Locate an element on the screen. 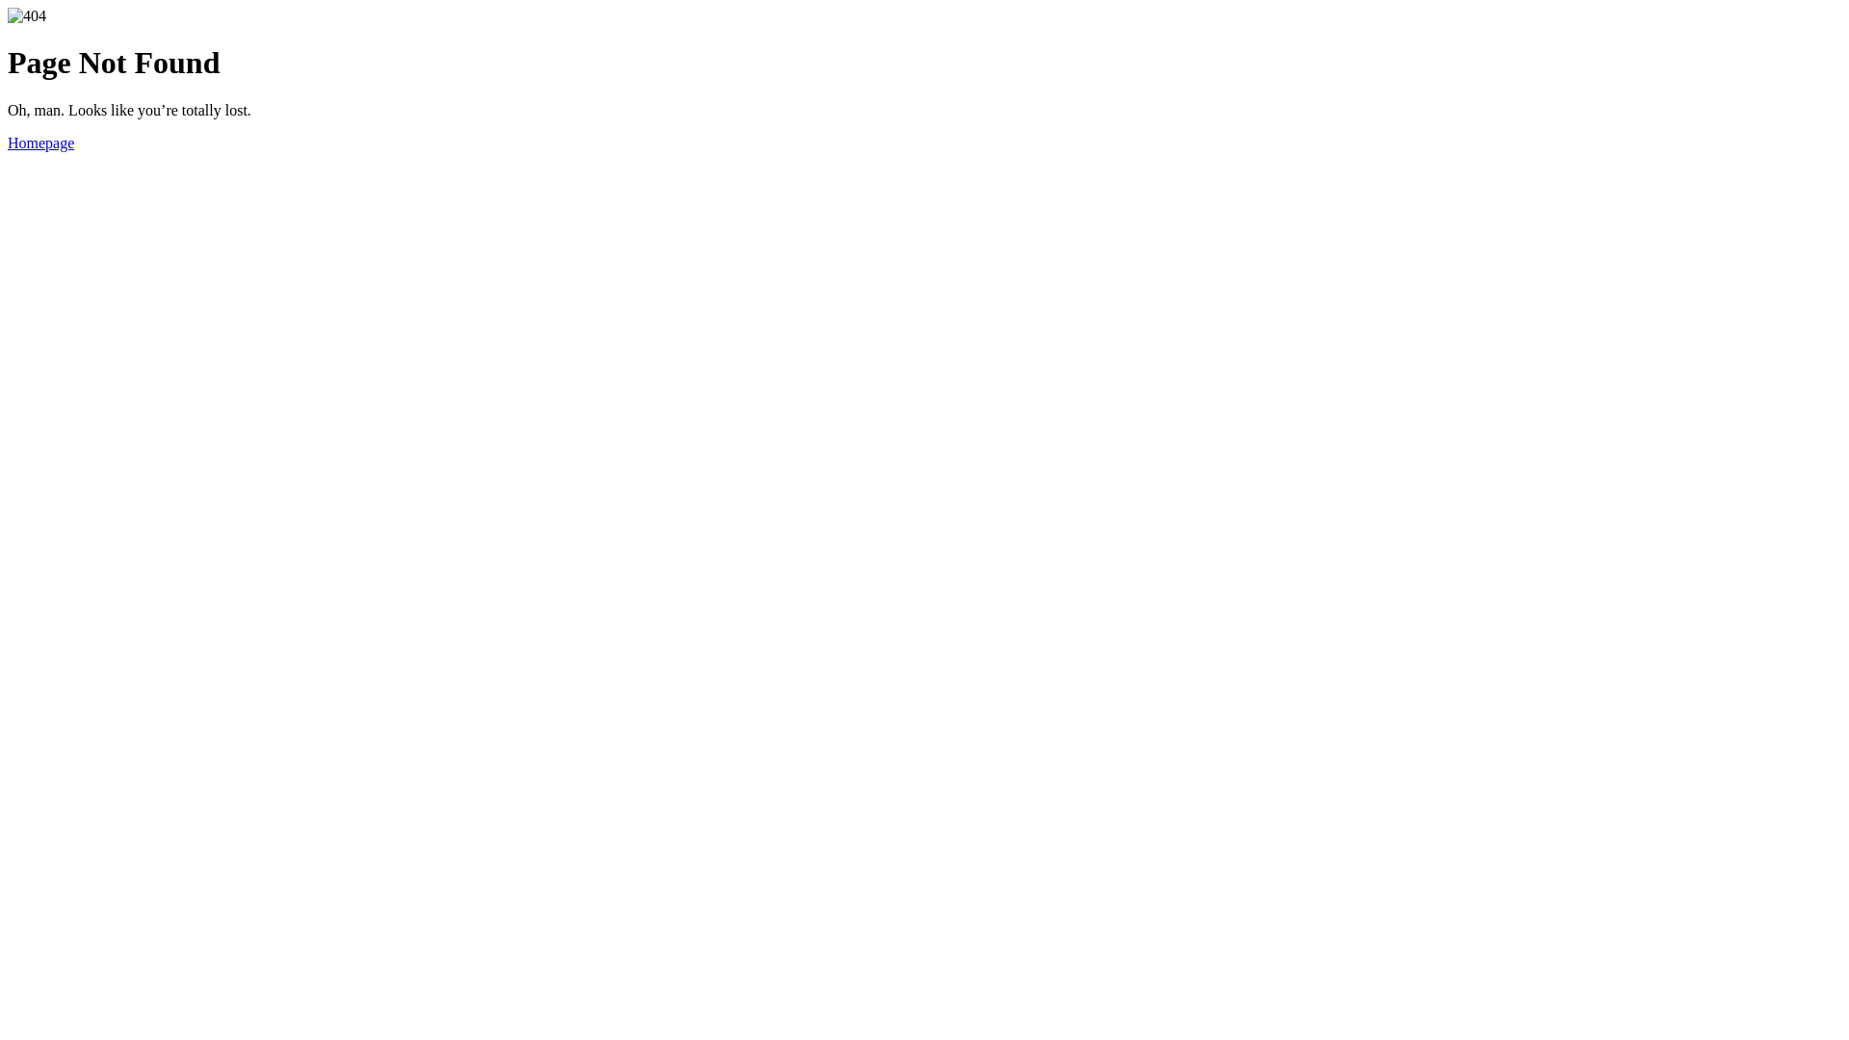  Homepage is located at coordinates (40, 143).